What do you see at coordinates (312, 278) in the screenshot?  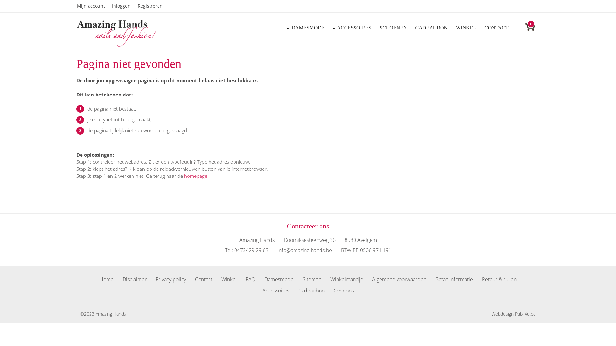 I see `Sitemap` at bounding box center [312, 278].